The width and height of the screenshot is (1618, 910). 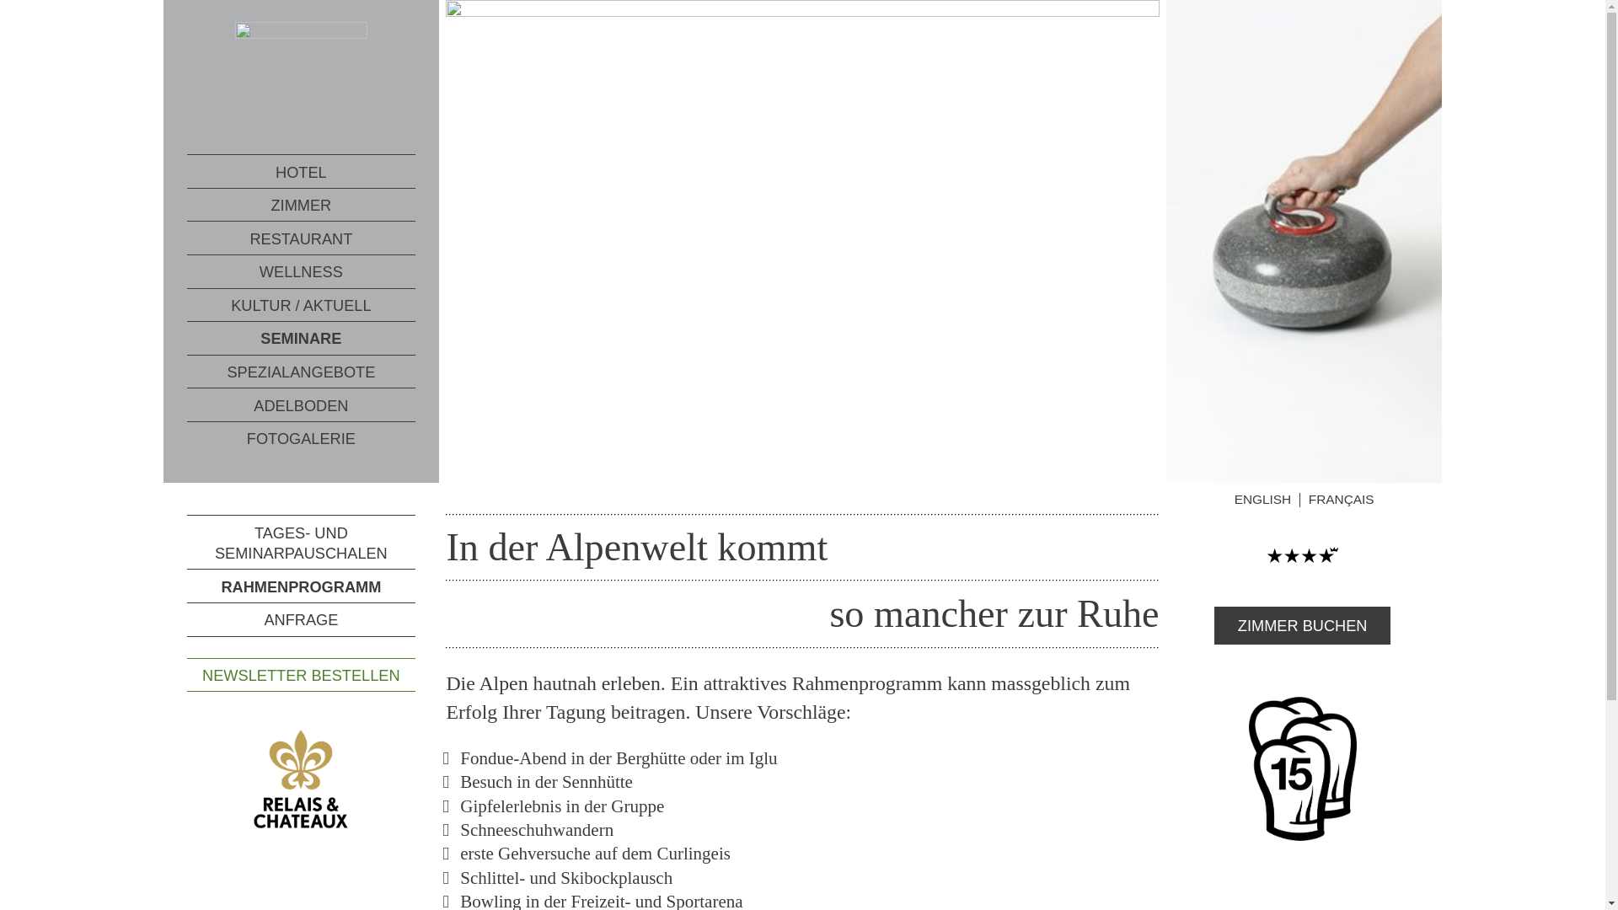 I want to click on WELLNESS, so click(x=302, y=271).